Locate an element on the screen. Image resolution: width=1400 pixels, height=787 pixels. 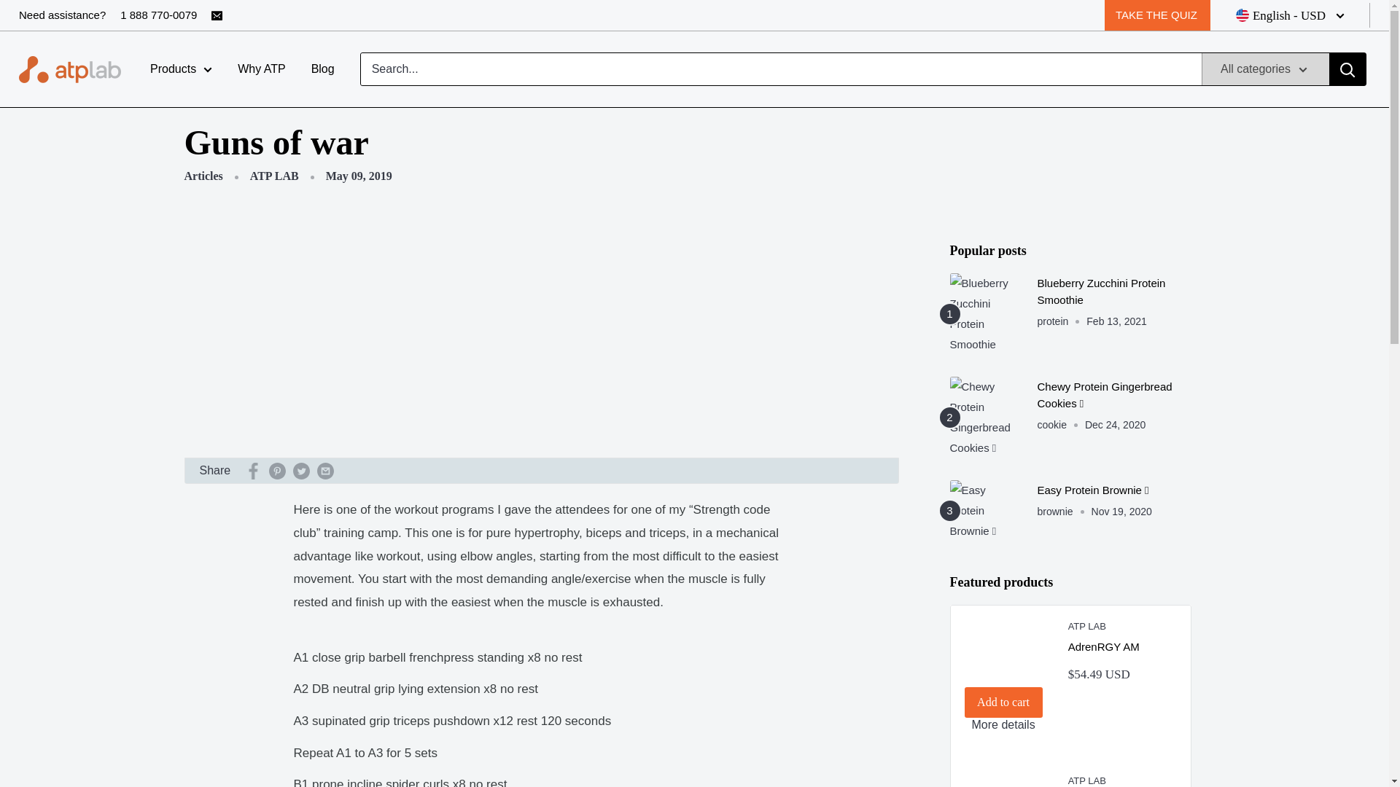
Why ATP is located at coordinates (261, 68).